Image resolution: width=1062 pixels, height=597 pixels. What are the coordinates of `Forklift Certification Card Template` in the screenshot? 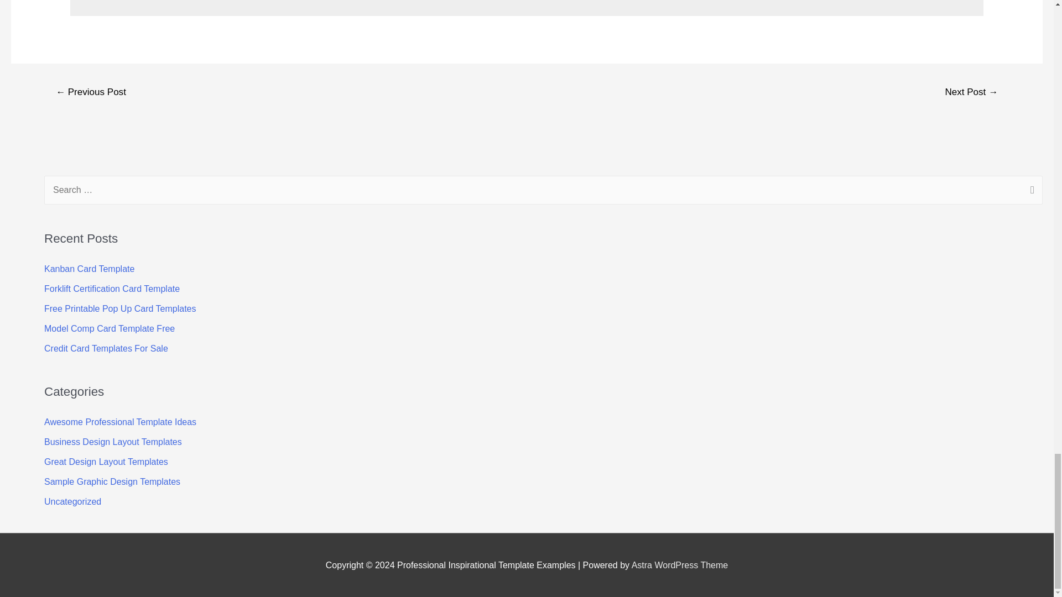 It's located at (112, 289).